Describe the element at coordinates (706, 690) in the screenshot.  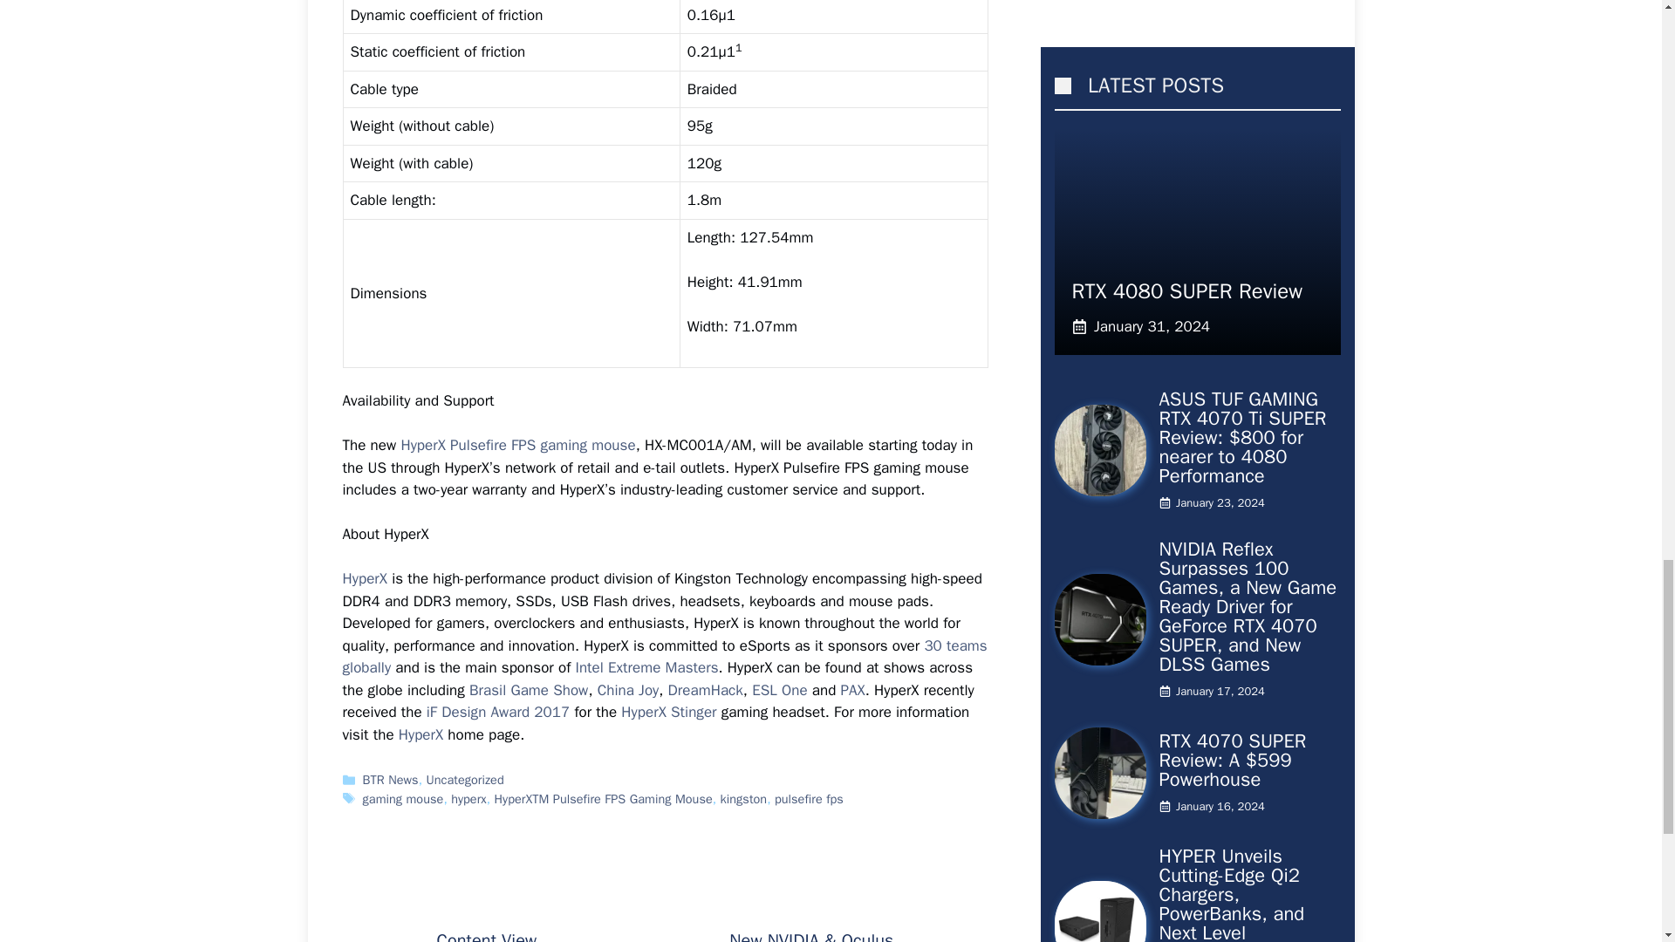
I see `DreamHack` at that location.